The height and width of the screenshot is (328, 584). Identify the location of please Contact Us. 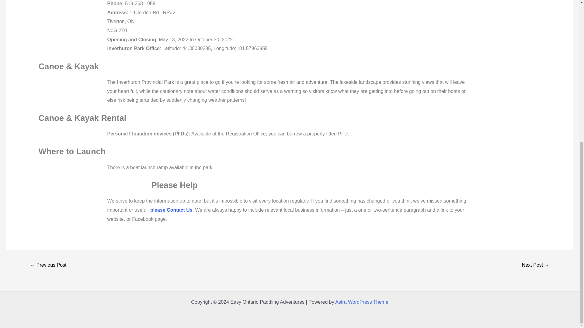
(171, 210).